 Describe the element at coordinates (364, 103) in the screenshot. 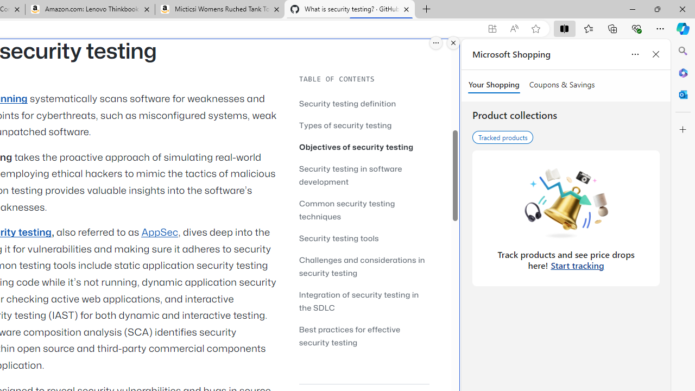

I see `Security testing definition` at that location.